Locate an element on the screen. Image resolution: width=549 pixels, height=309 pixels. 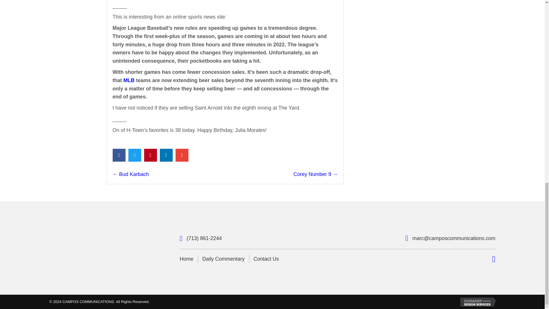
MLB is located at coordinates (129, 80).